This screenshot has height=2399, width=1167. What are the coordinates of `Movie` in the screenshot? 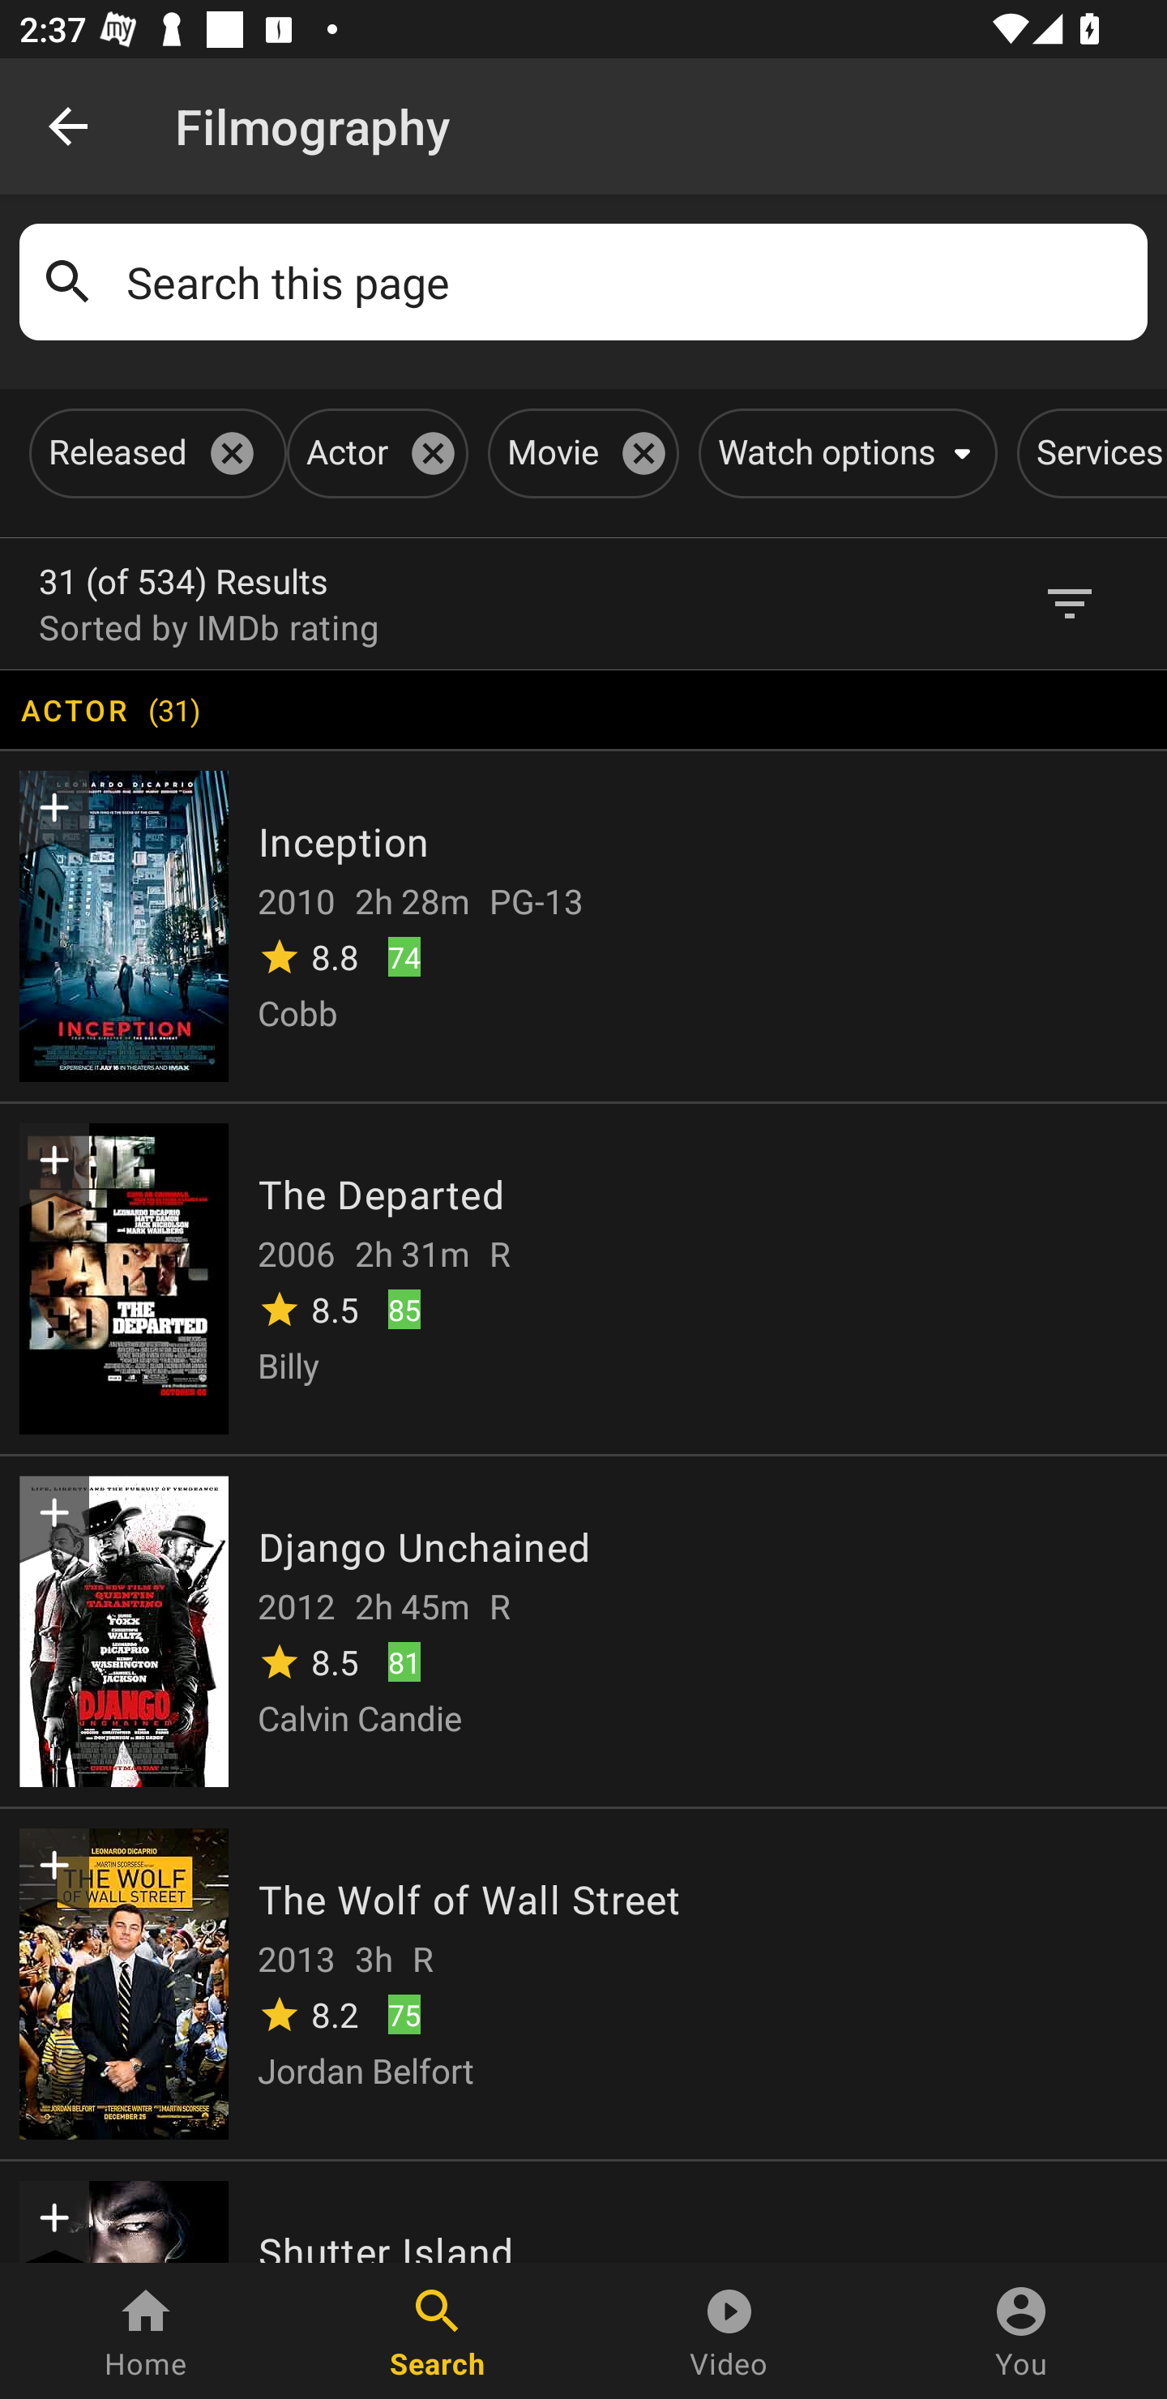 It's located at (579, 453).